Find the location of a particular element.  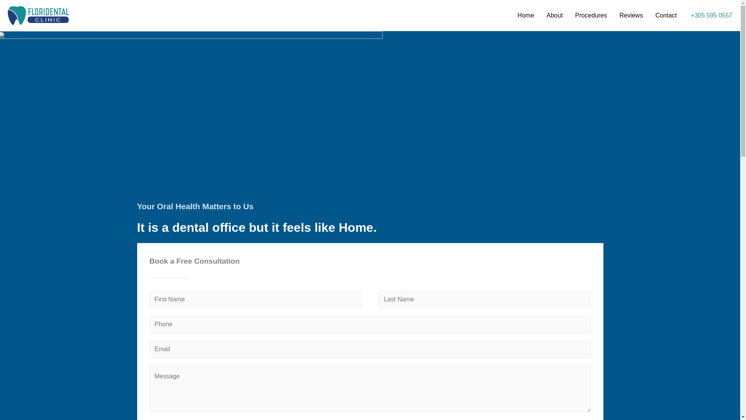

Procedures is located at coordinates (591, 16).